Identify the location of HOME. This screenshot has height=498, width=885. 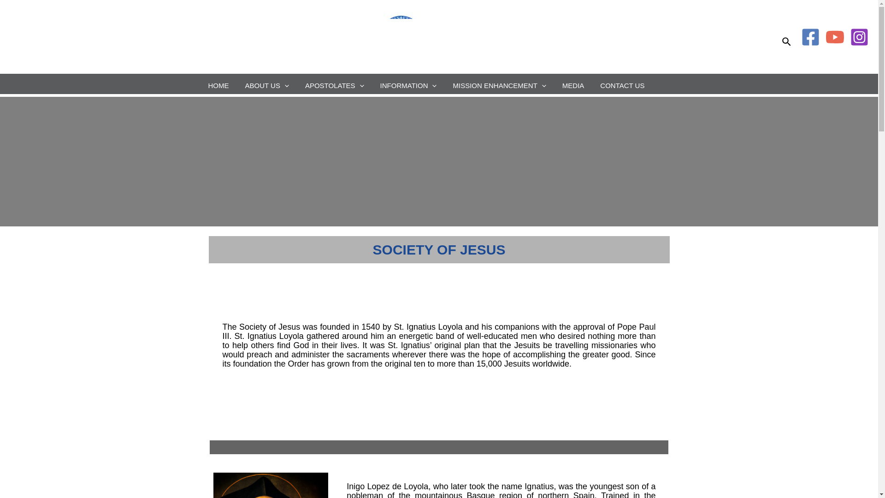
(219, 84).